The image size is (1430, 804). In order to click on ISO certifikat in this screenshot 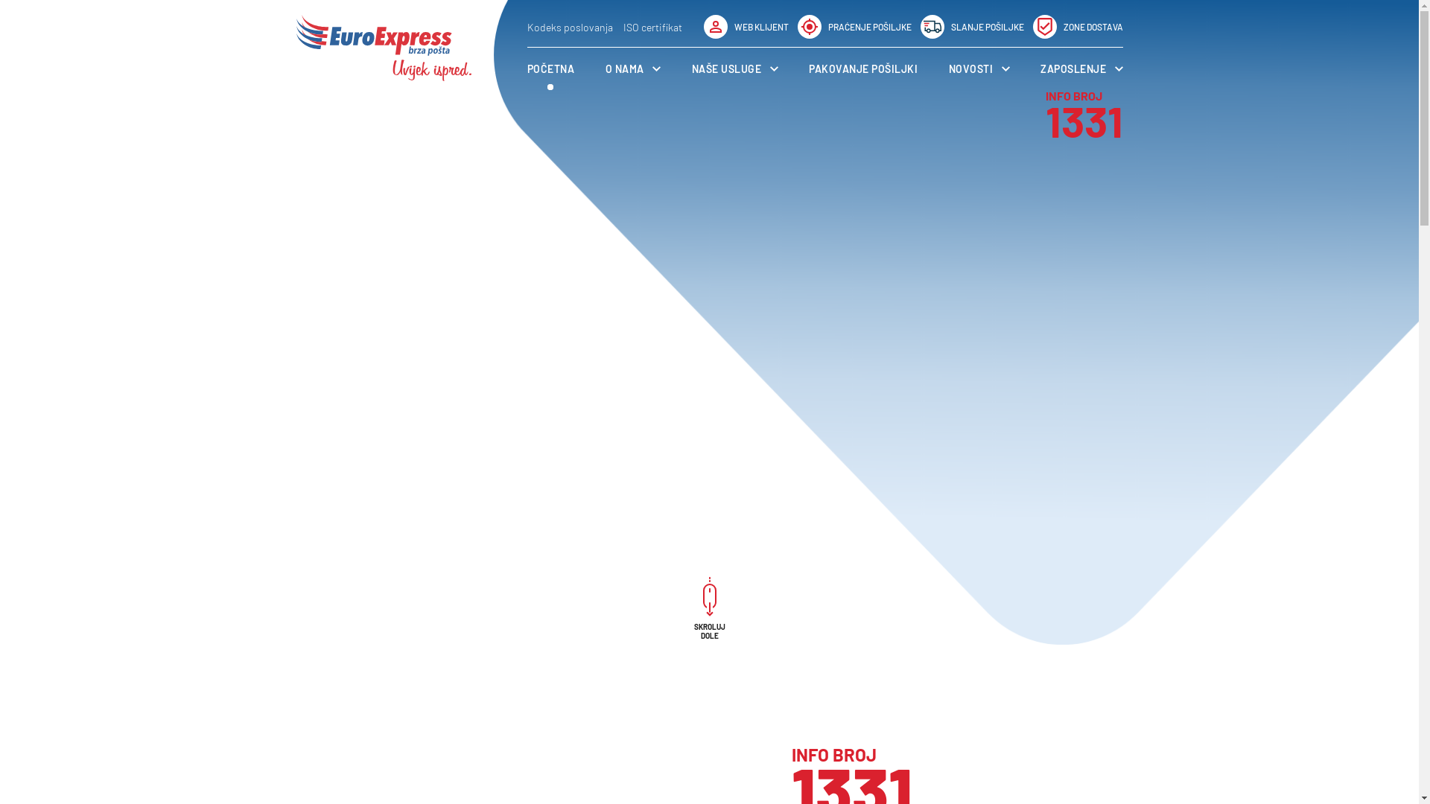, I will do `click(652, 27)`.